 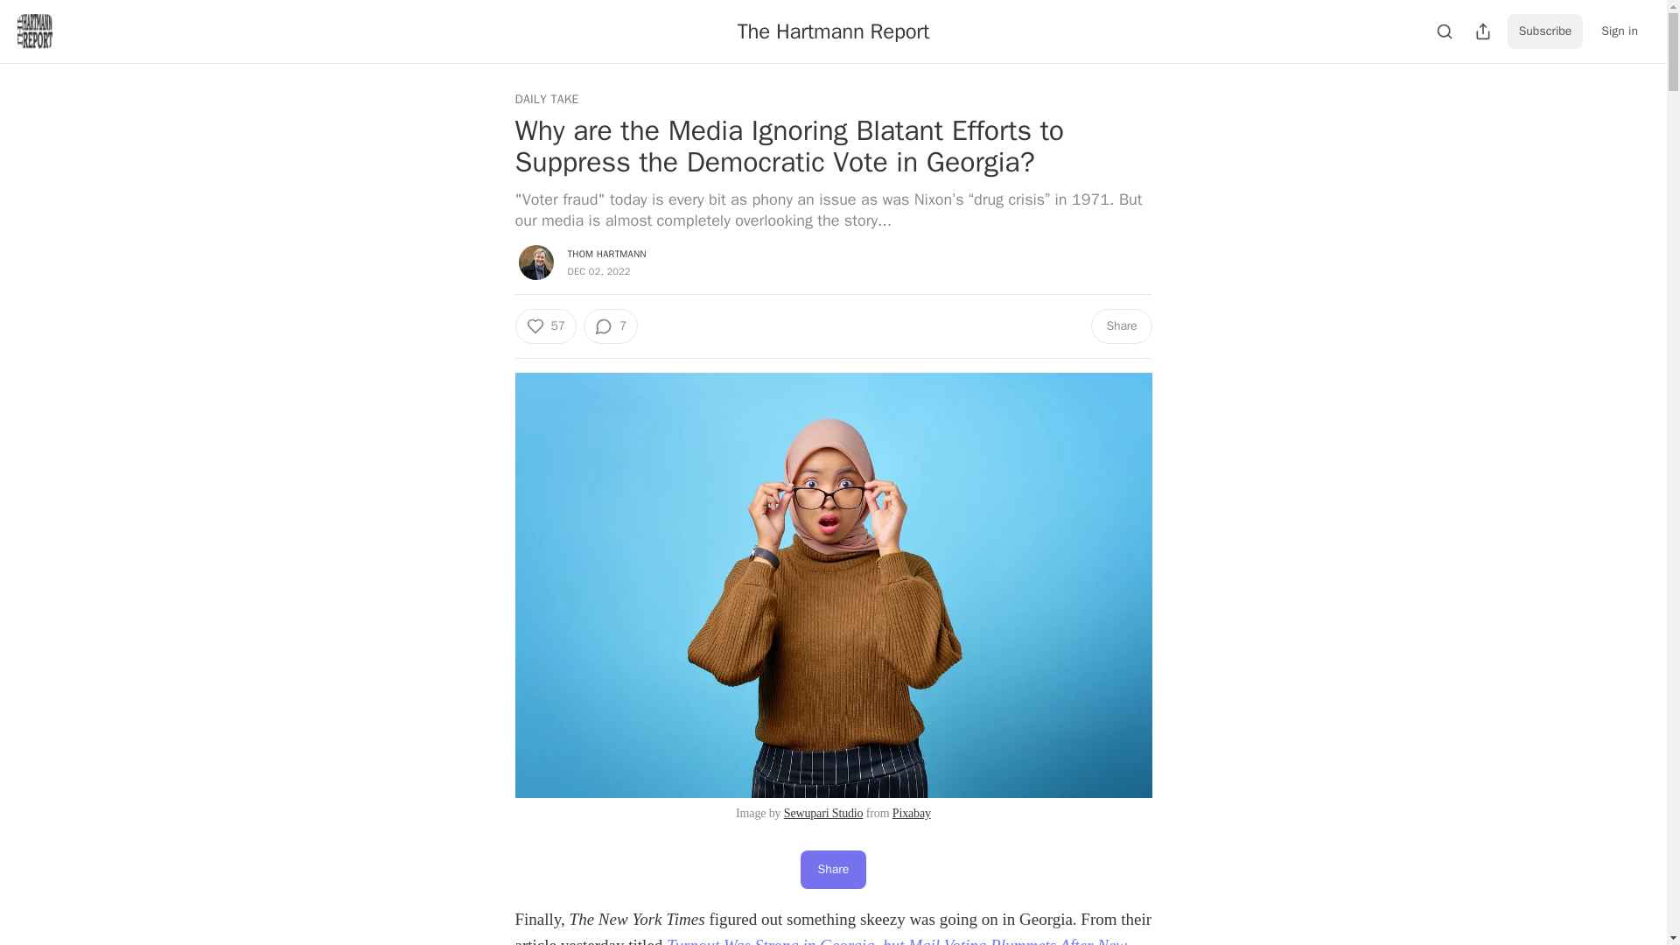 I want to click on 57, so click(x=544, y=326).